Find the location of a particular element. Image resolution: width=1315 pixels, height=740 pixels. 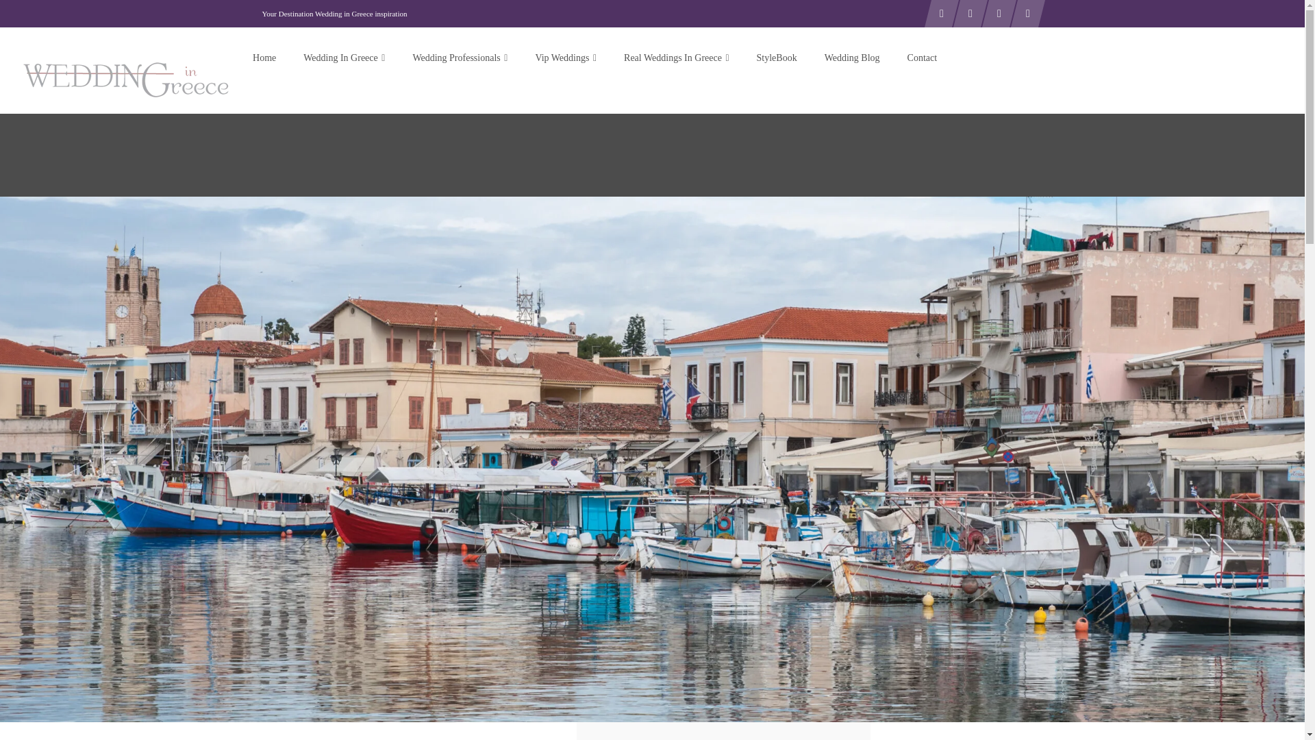

Wedding In Greece is located at coordinates (344, 58).